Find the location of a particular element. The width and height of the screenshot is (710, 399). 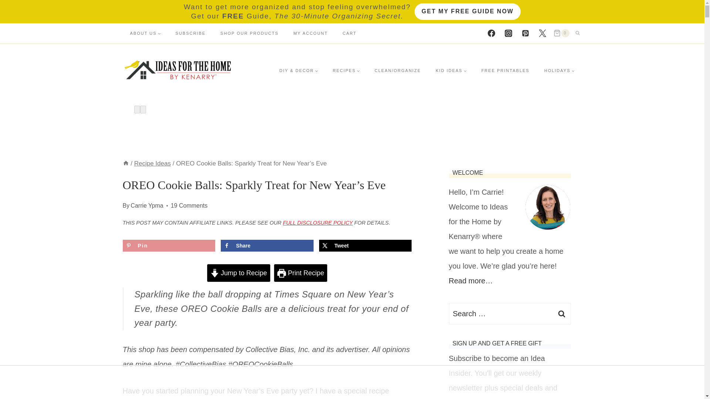

Share on Facebook is located at coordinates (267, 246).